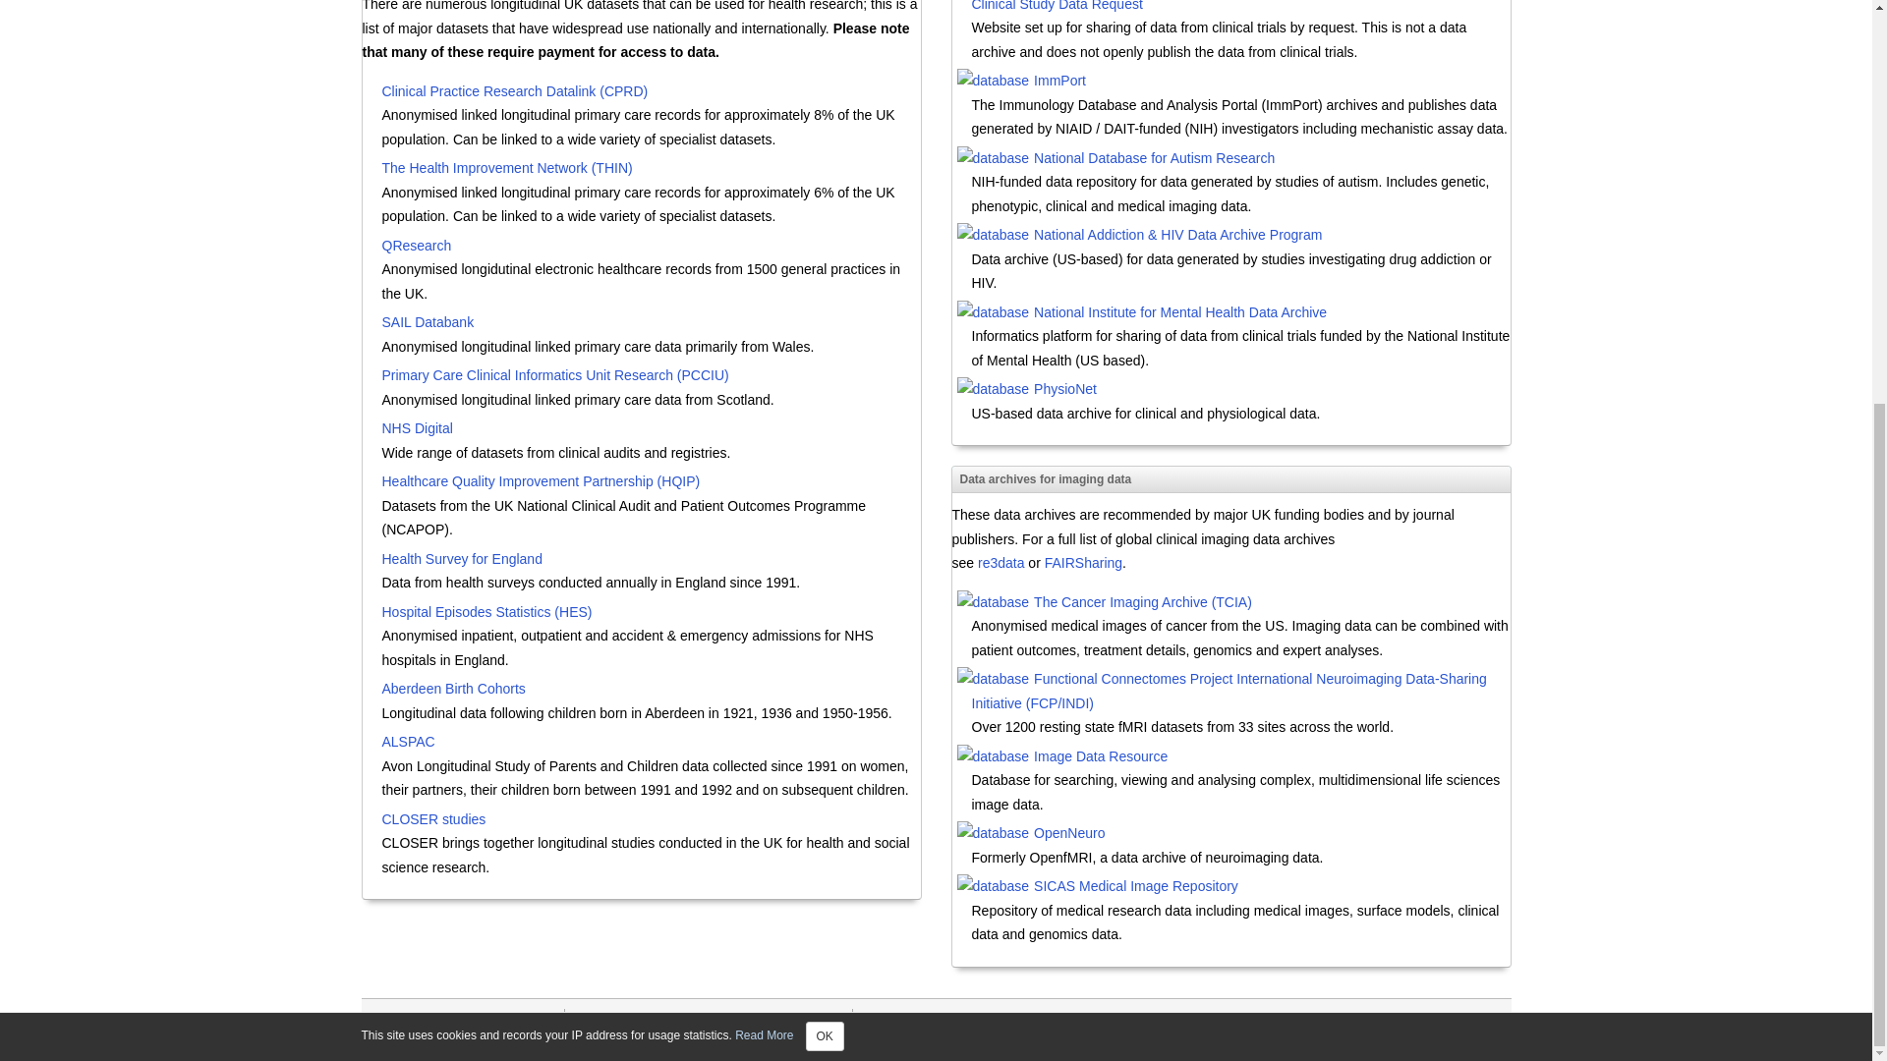  Describe the element at coordinates (651, 560) in the screenshot. I see `Health Survey for England` at that location.